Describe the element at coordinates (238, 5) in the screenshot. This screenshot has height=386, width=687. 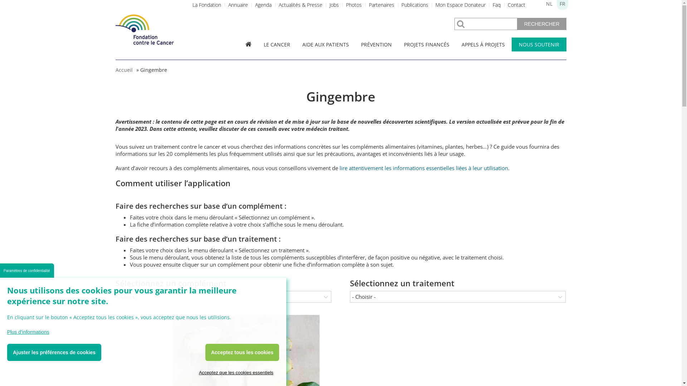
I see `Annuaire` at that location.